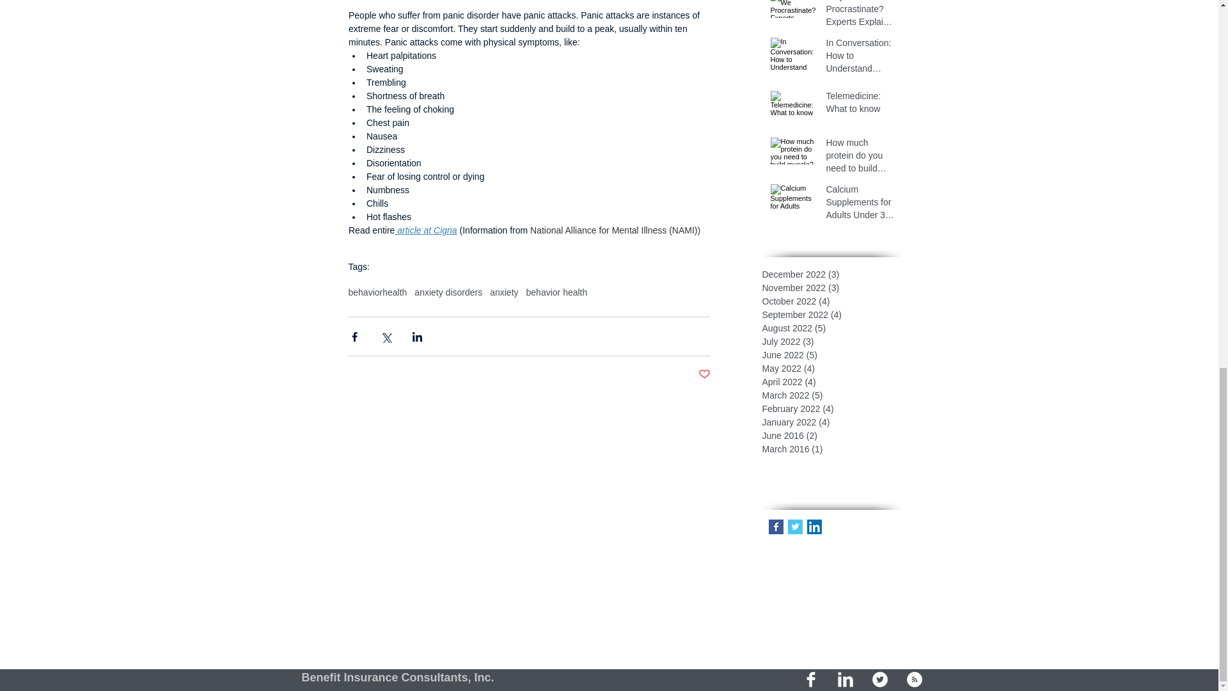  I want to click on In Conversation: How to Understand Chronic Pain, so click(861, 59).